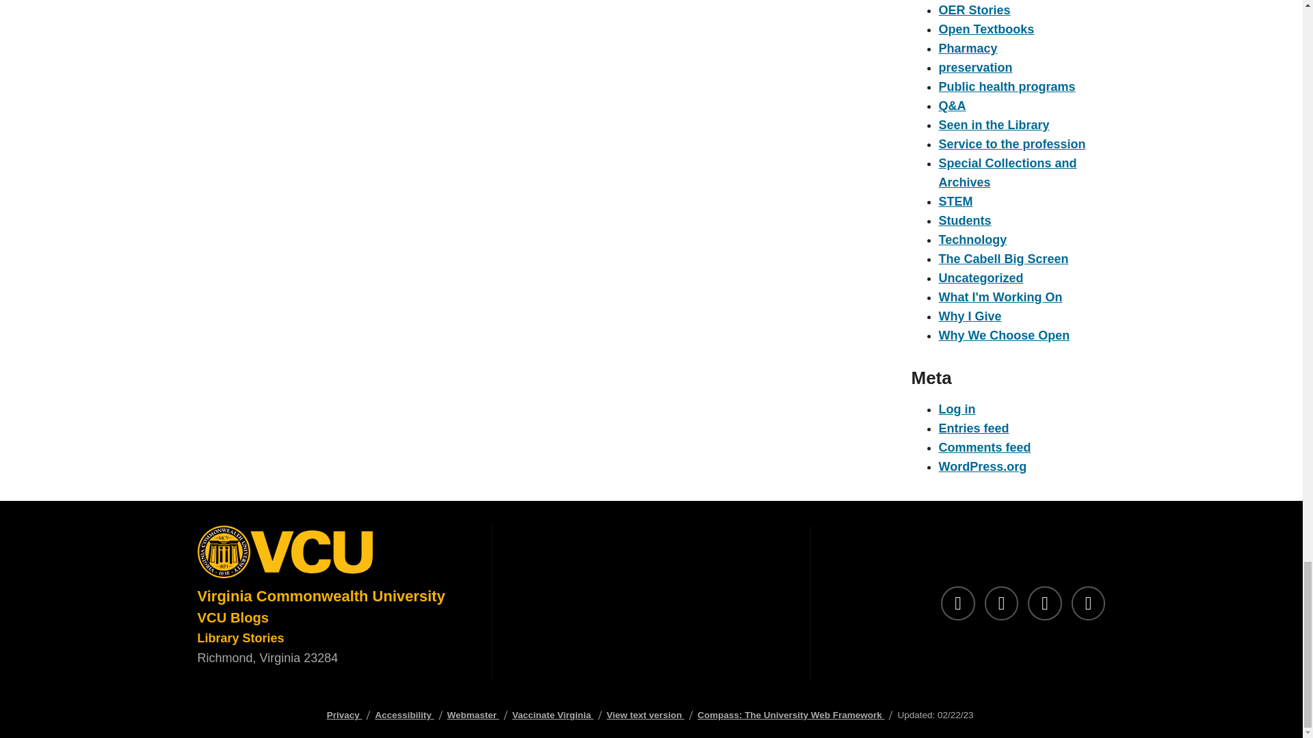 The height and width of the screenshot is (738, 1313). I want to click on Vaccinate Virginia, so click(553, 715).